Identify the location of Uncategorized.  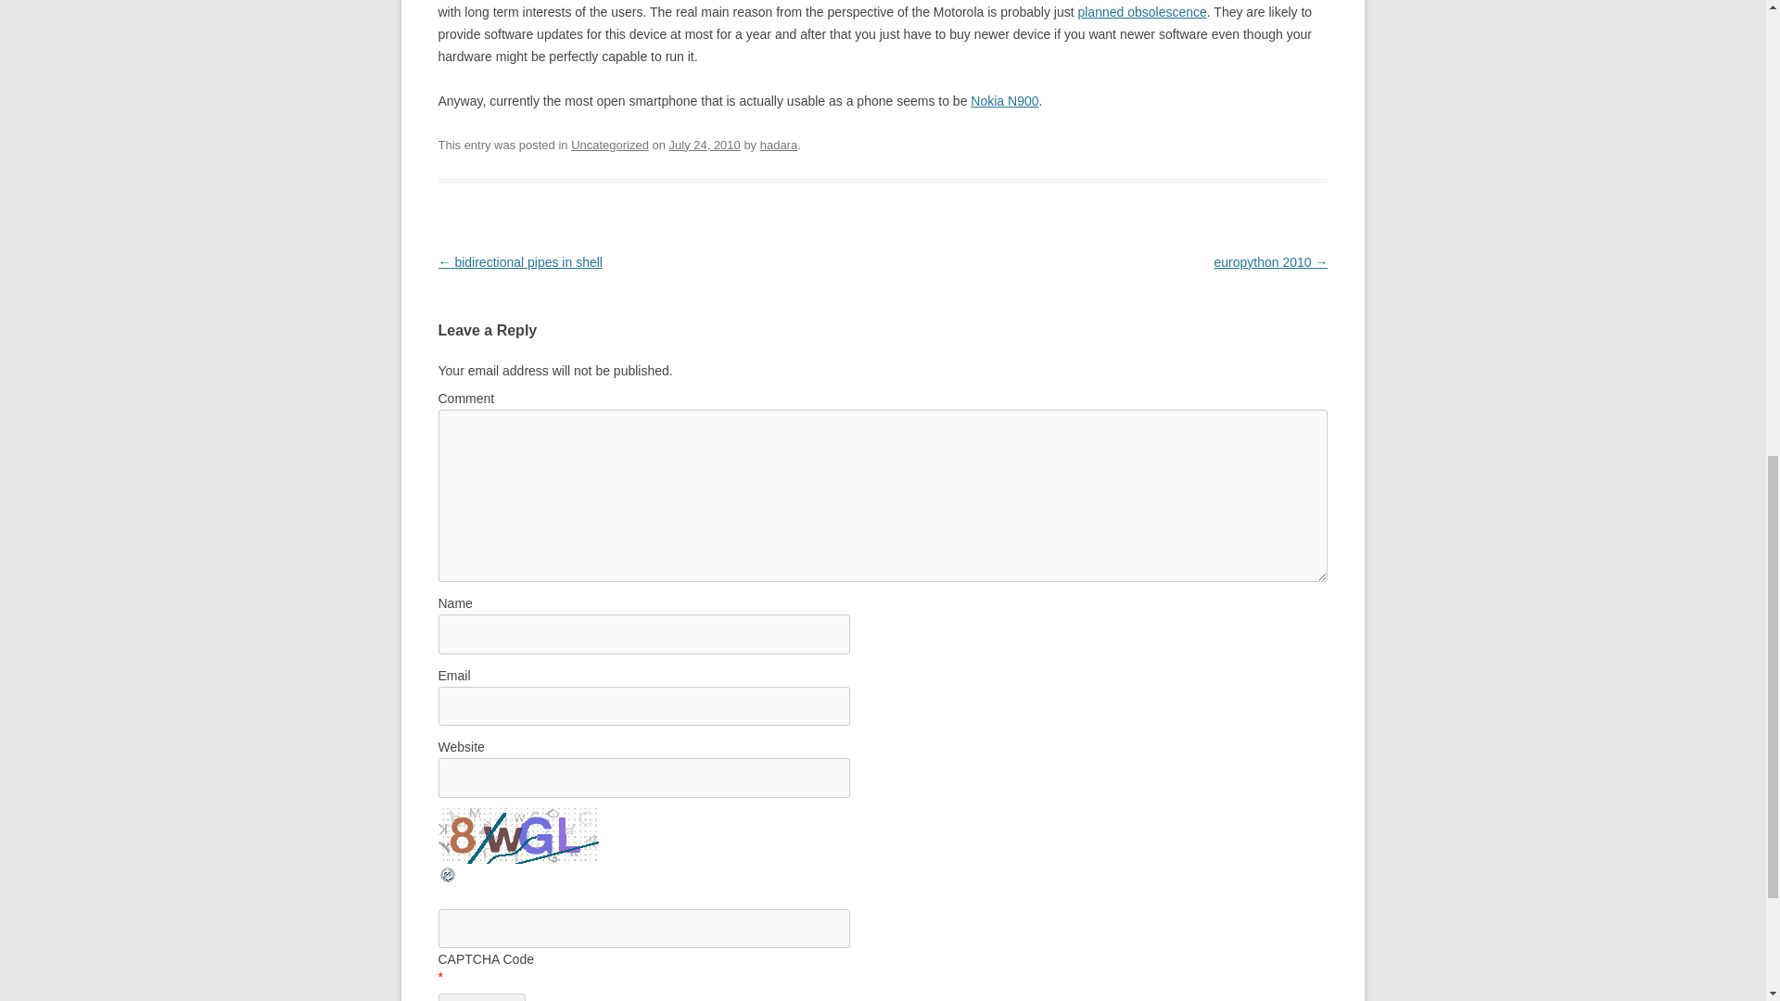
(610, 145).